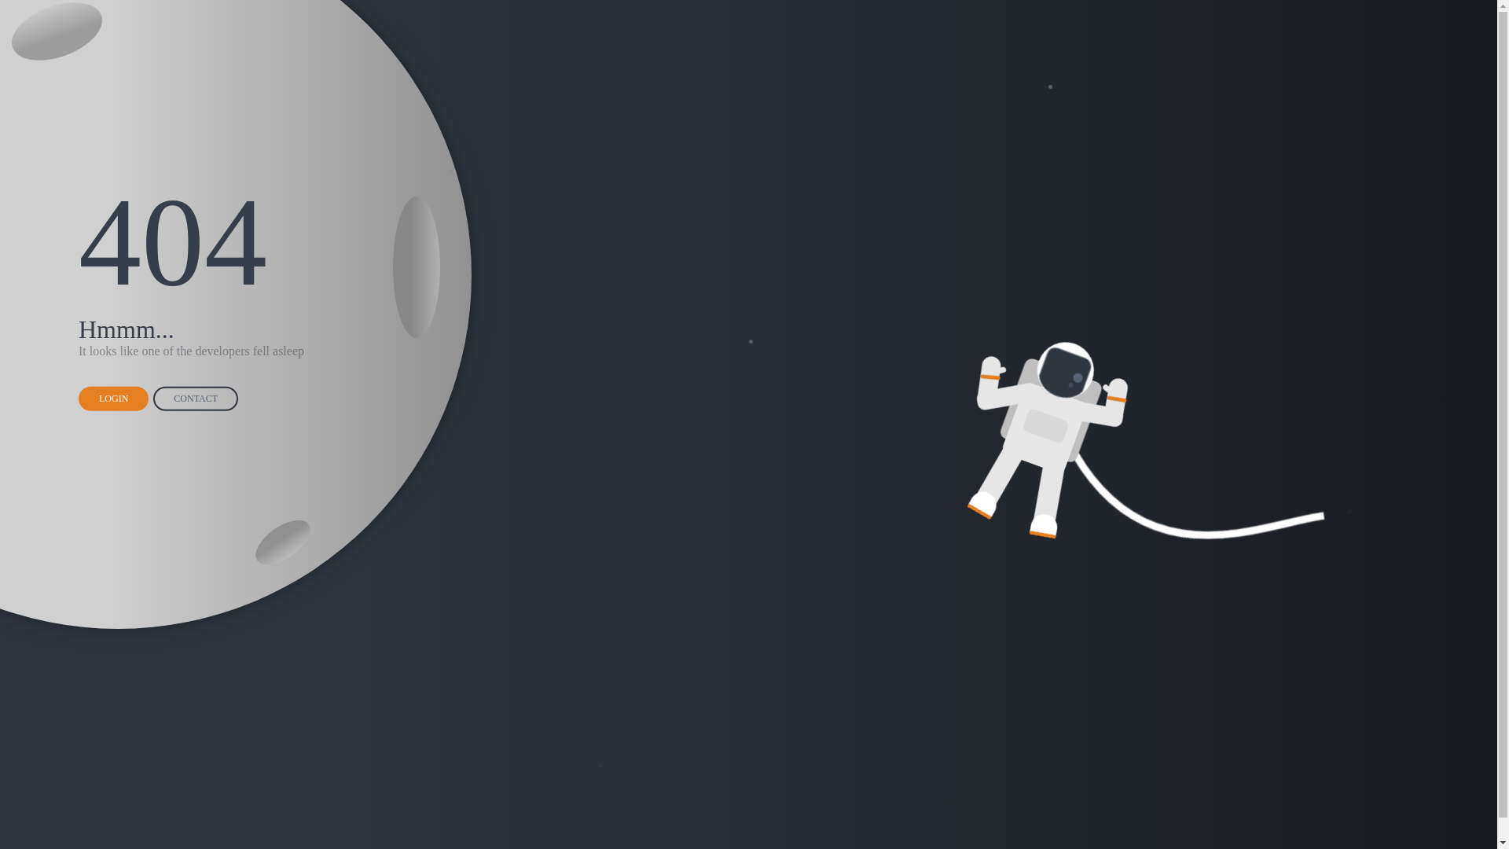 The image size is (1509, 849). I want to click on CONTACT, so click(196, 399).